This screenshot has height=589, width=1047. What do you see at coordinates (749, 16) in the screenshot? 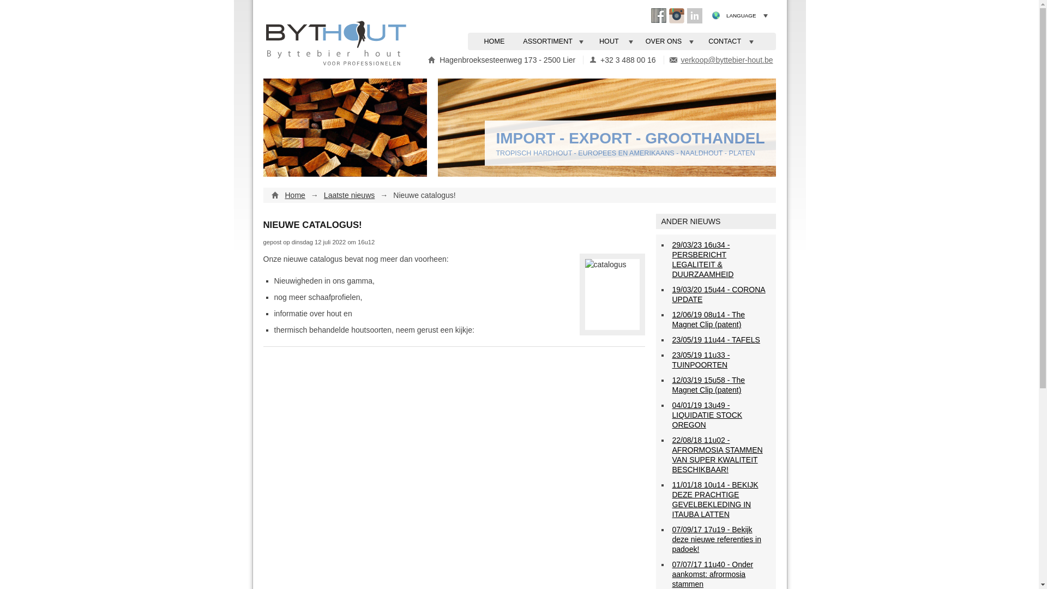
I see `LANGUAGE` at bounding box center [749, 16].